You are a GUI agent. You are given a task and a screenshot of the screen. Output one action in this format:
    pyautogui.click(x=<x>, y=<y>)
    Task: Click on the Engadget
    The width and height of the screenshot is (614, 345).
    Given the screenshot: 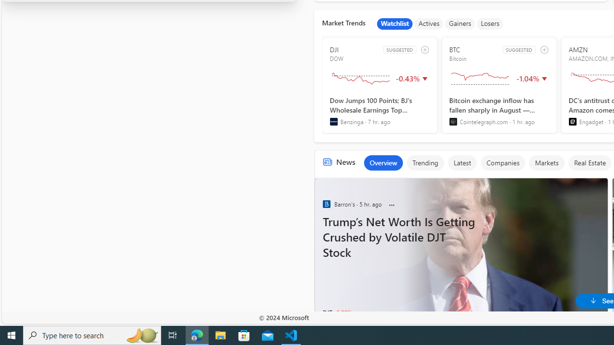 What is the action you would take?
    pyautogui.click(x=572, y=122)
    